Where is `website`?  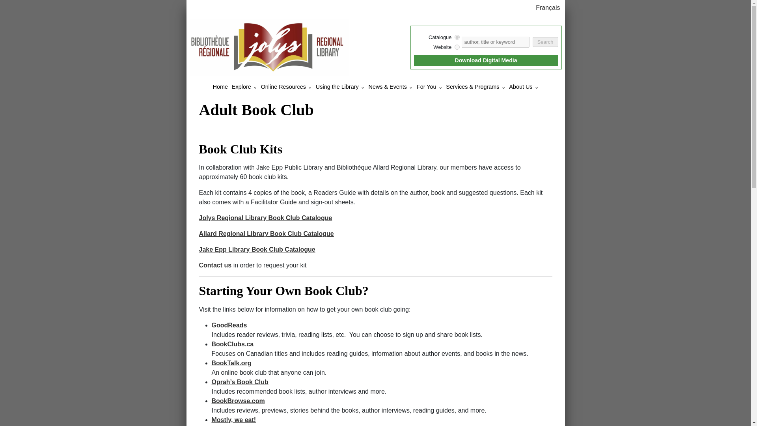 website is located at coordinates (457, 47).